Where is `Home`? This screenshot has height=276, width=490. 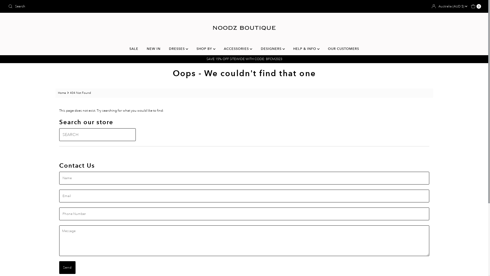
Home is located at coordinates (63, 93).